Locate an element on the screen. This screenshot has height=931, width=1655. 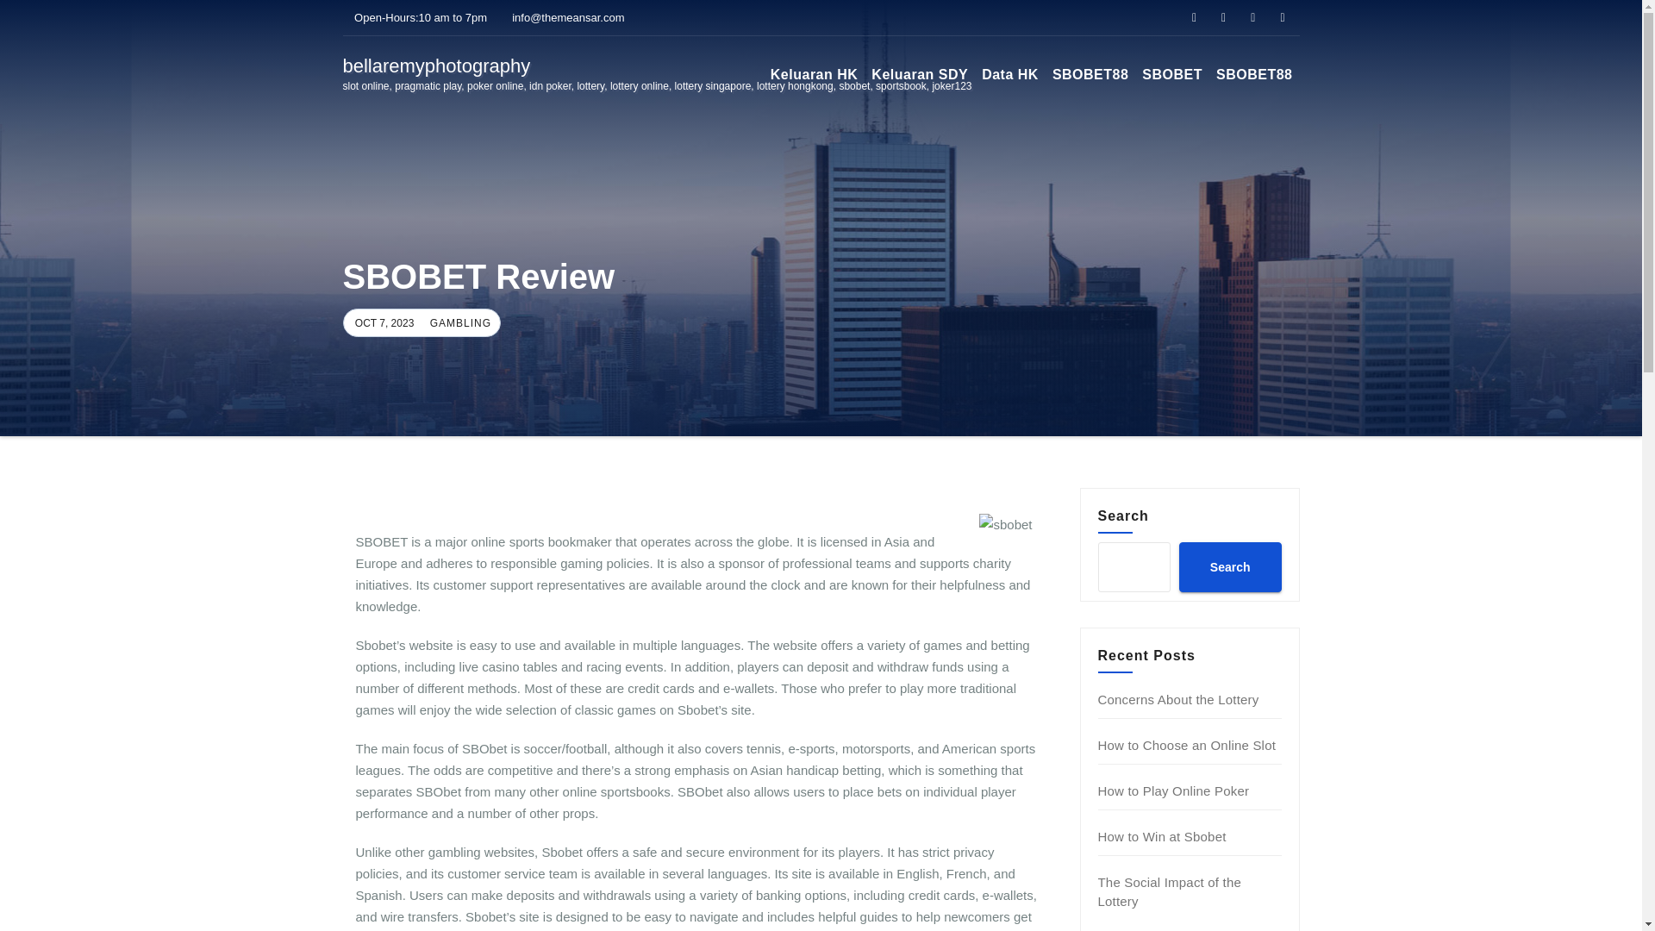
How to Win at Sbobet is located at coordinates (1162, 836).